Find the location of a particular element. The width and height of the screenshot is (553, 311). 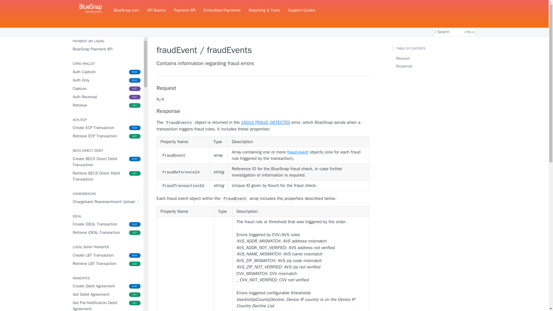

Payment API is located at coordinates (222, 10).